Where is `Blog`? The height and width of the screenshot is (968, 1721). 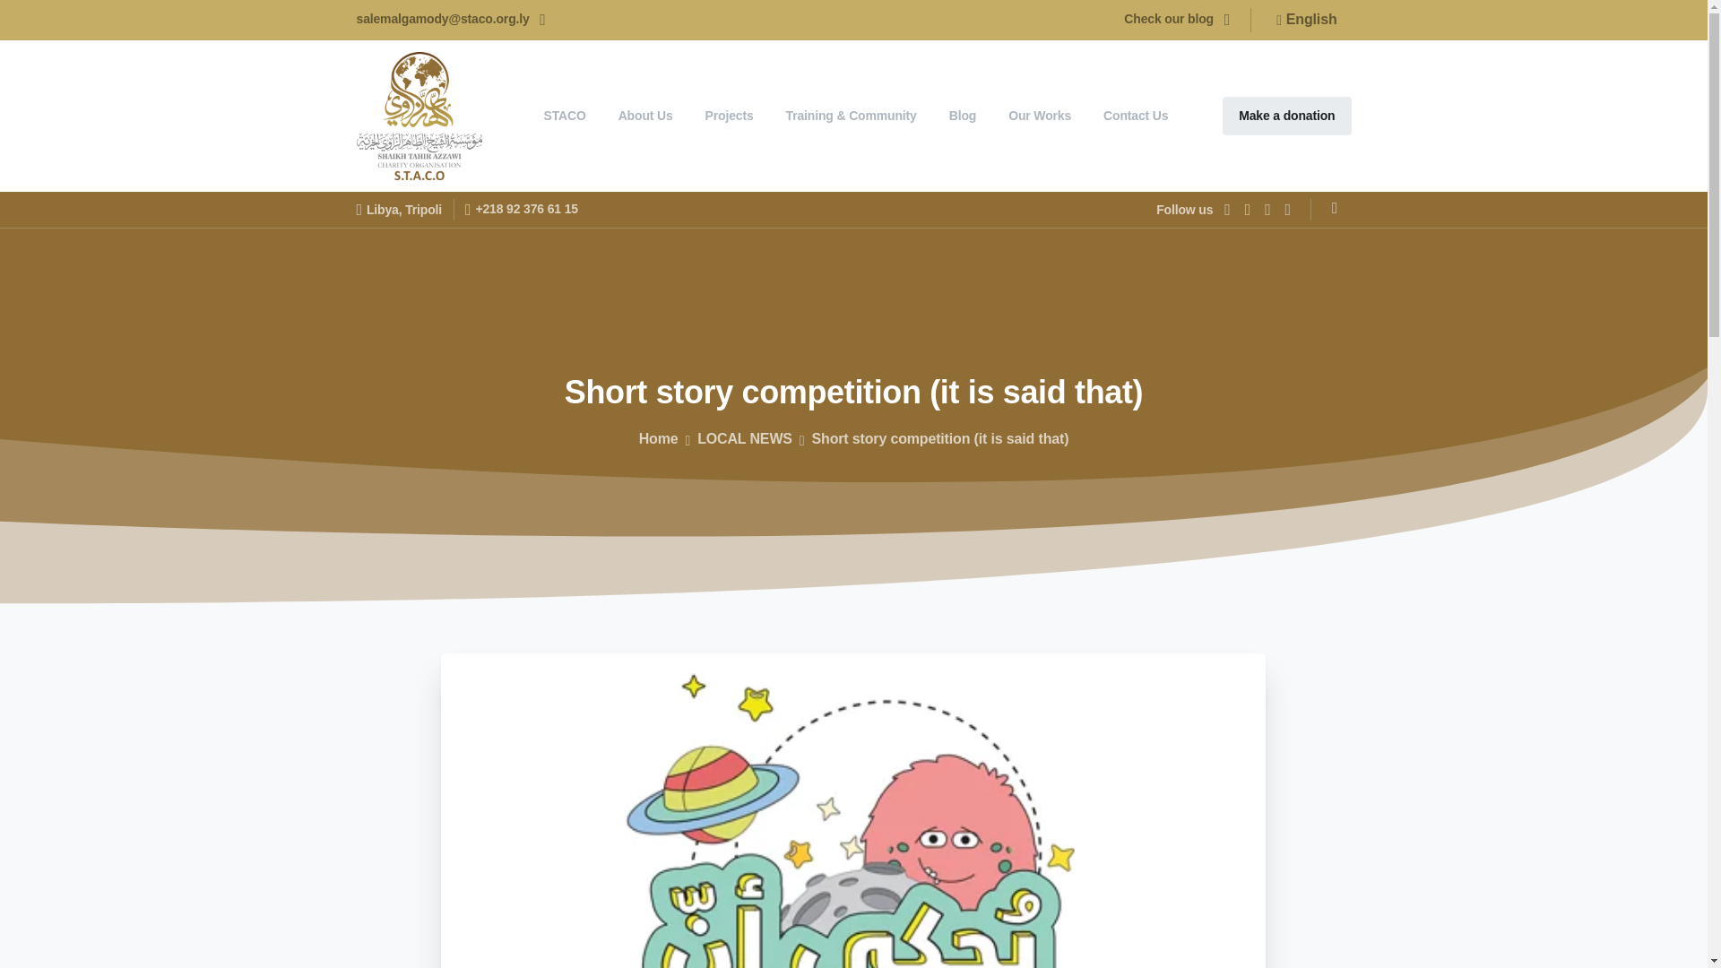
Blog is located at coordinates (962, 116).